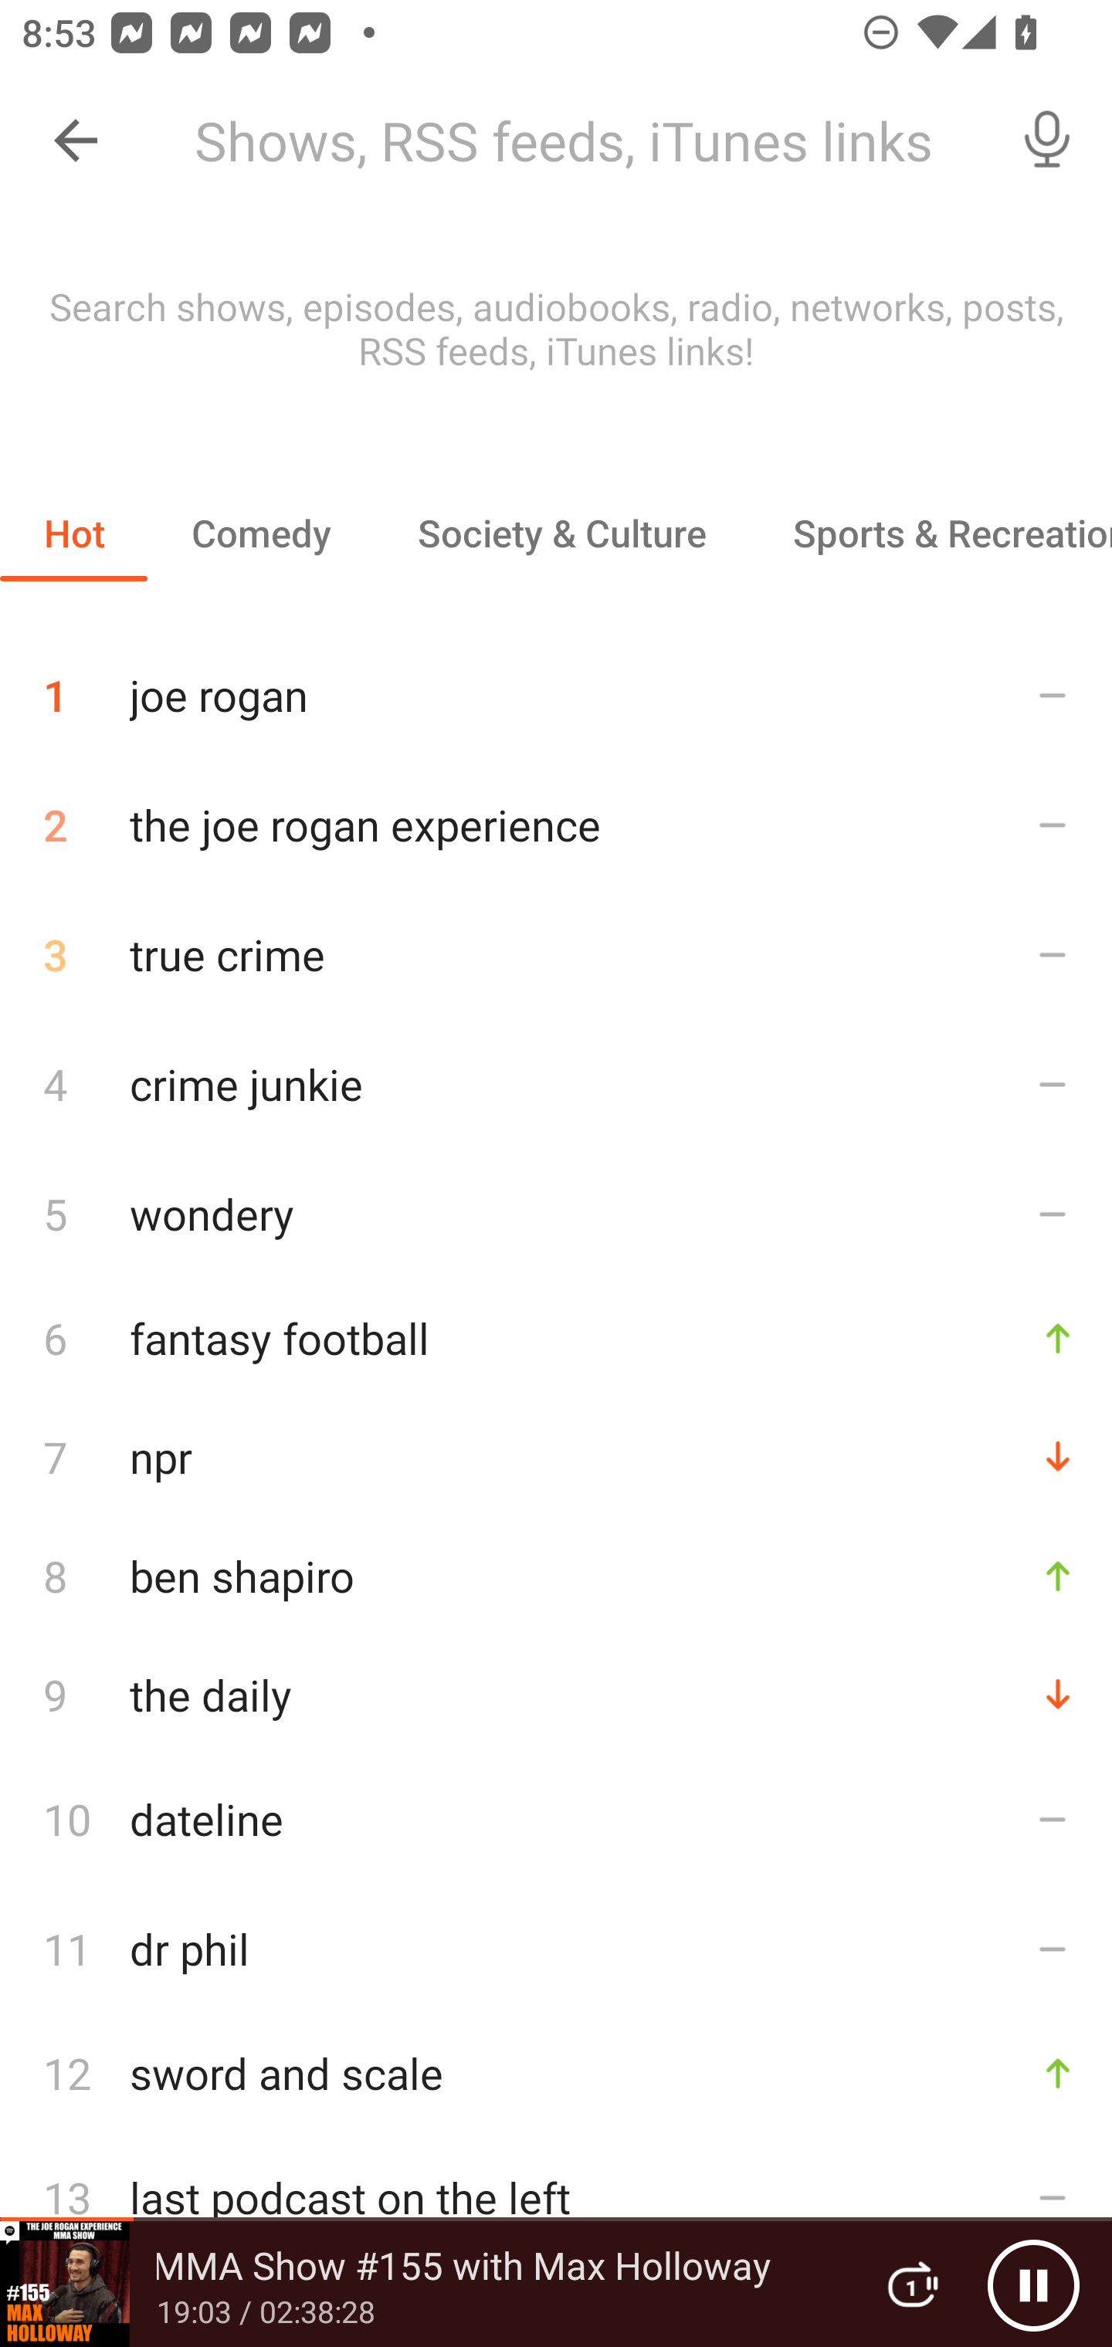  What do you see at coordinates (556, 1337) in the screenshot?
I see `6 fantasy football` at bounding box center [556, 1337].